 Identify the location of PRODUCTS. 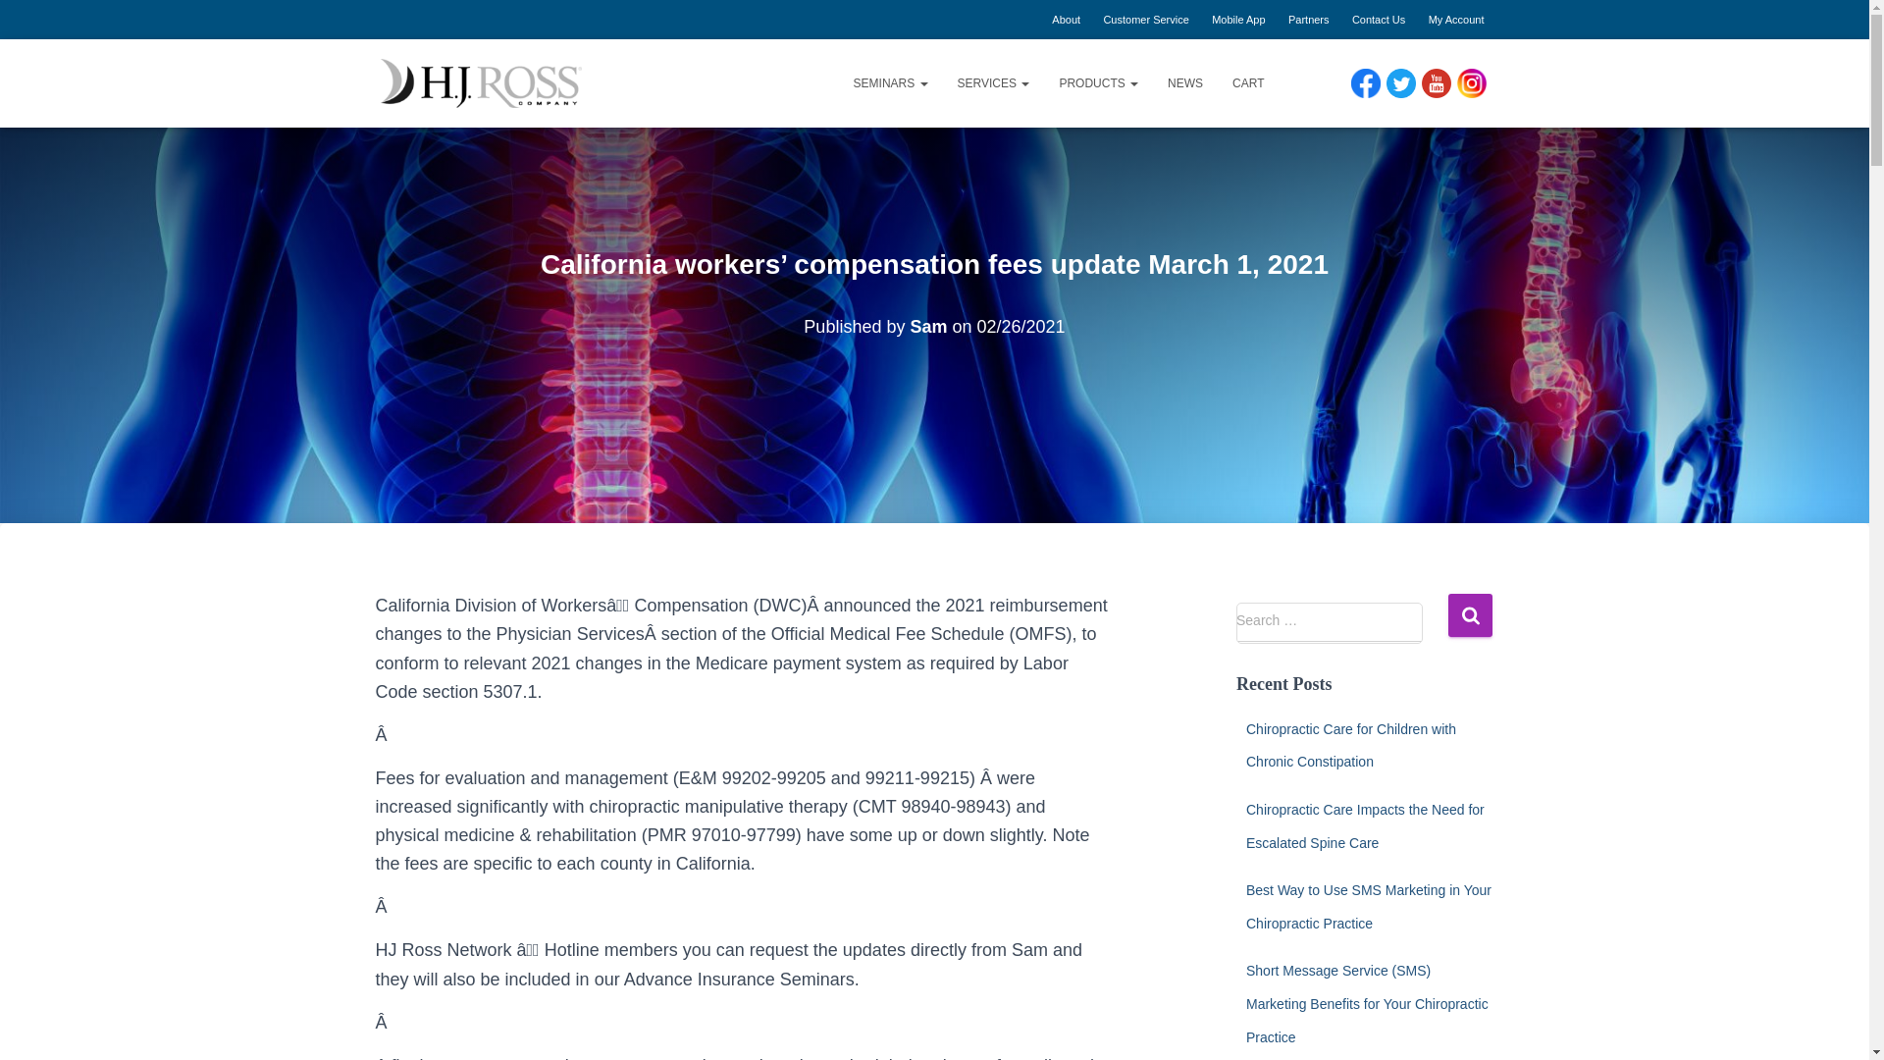
(1098, 83).